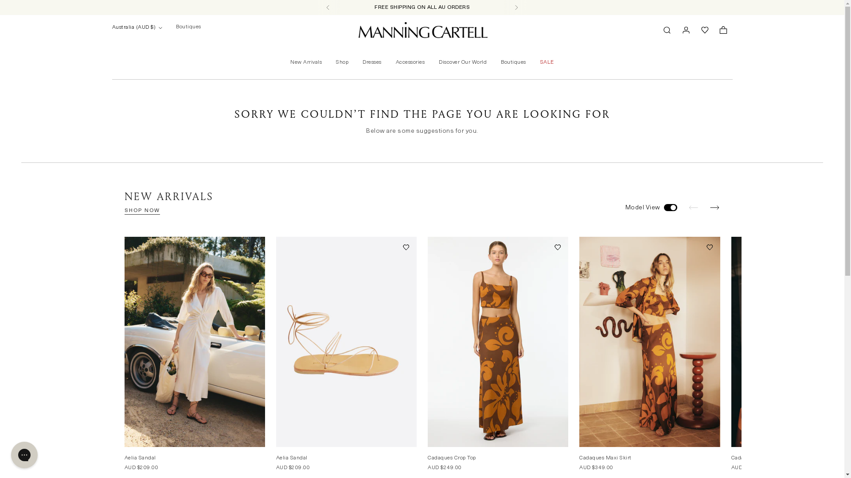 The image size is (851, 478). What do you see at coordinates (24, 455) in the screenshot?
I see `Gorgias live chat messenger` at bounding box center [24, 455].